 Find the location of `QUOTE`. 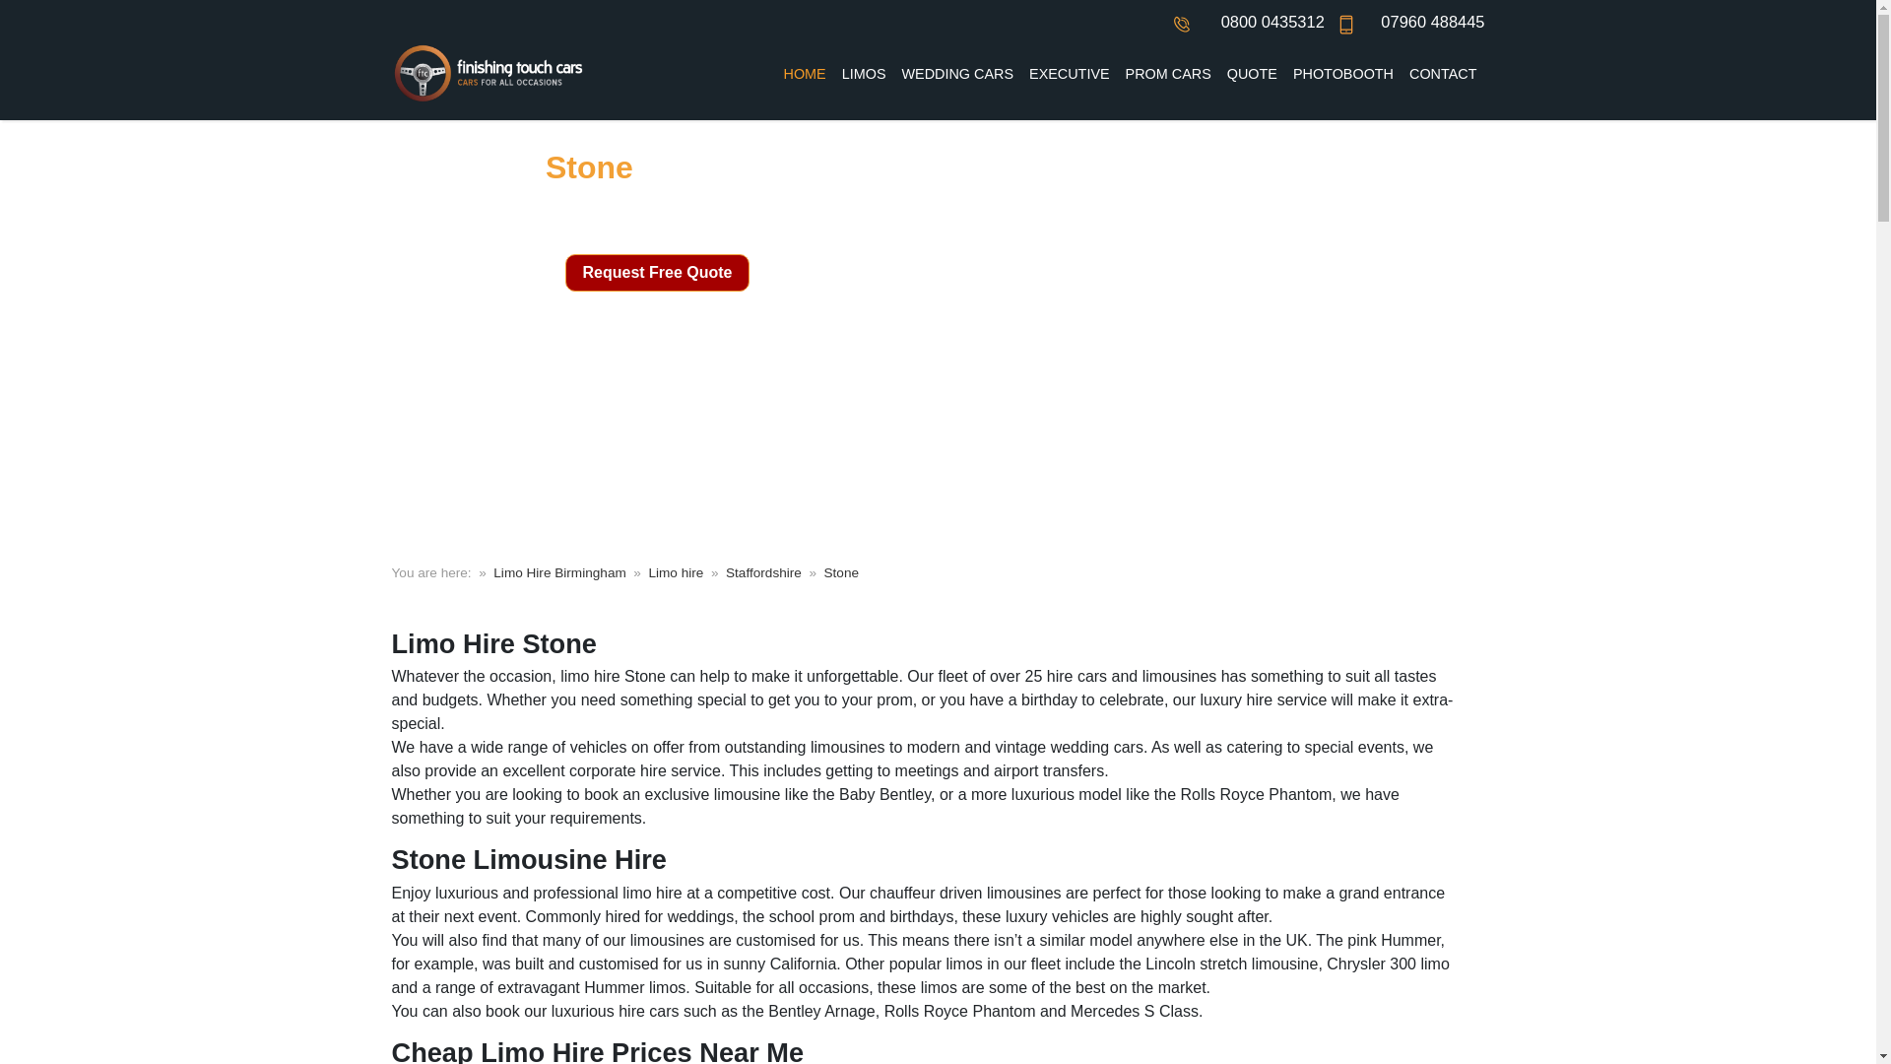

QUOTE is located at coordinates (1253, 75).